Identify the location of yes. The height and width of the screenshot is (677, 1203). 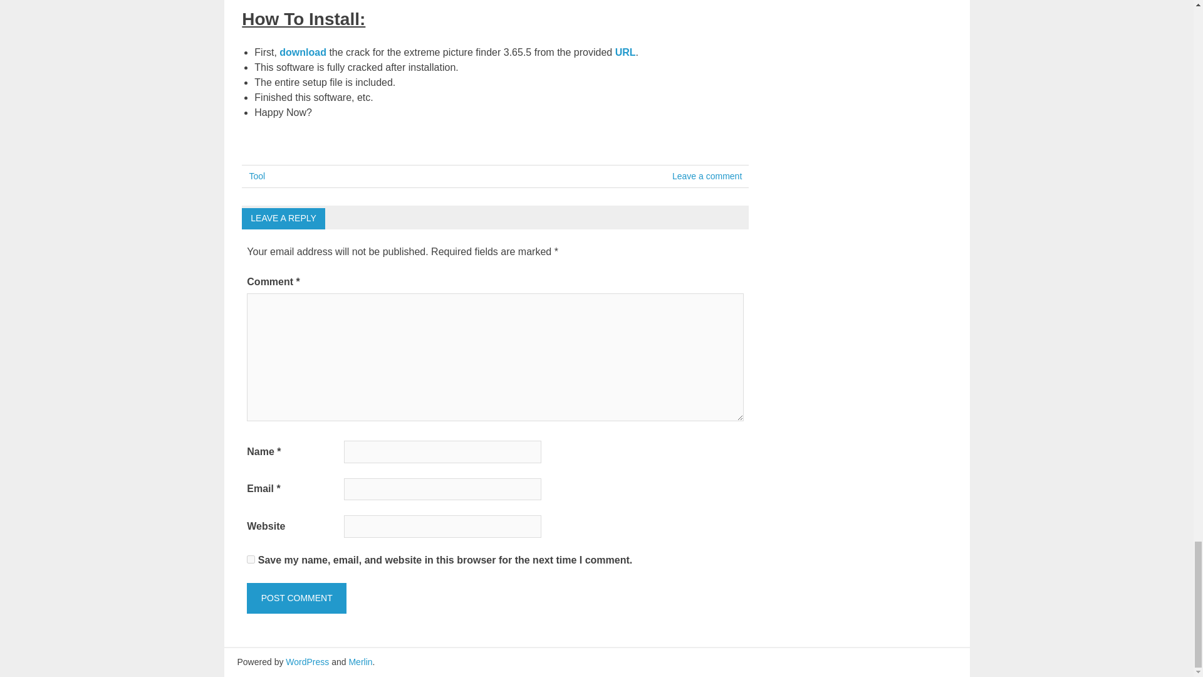
(251, 559).